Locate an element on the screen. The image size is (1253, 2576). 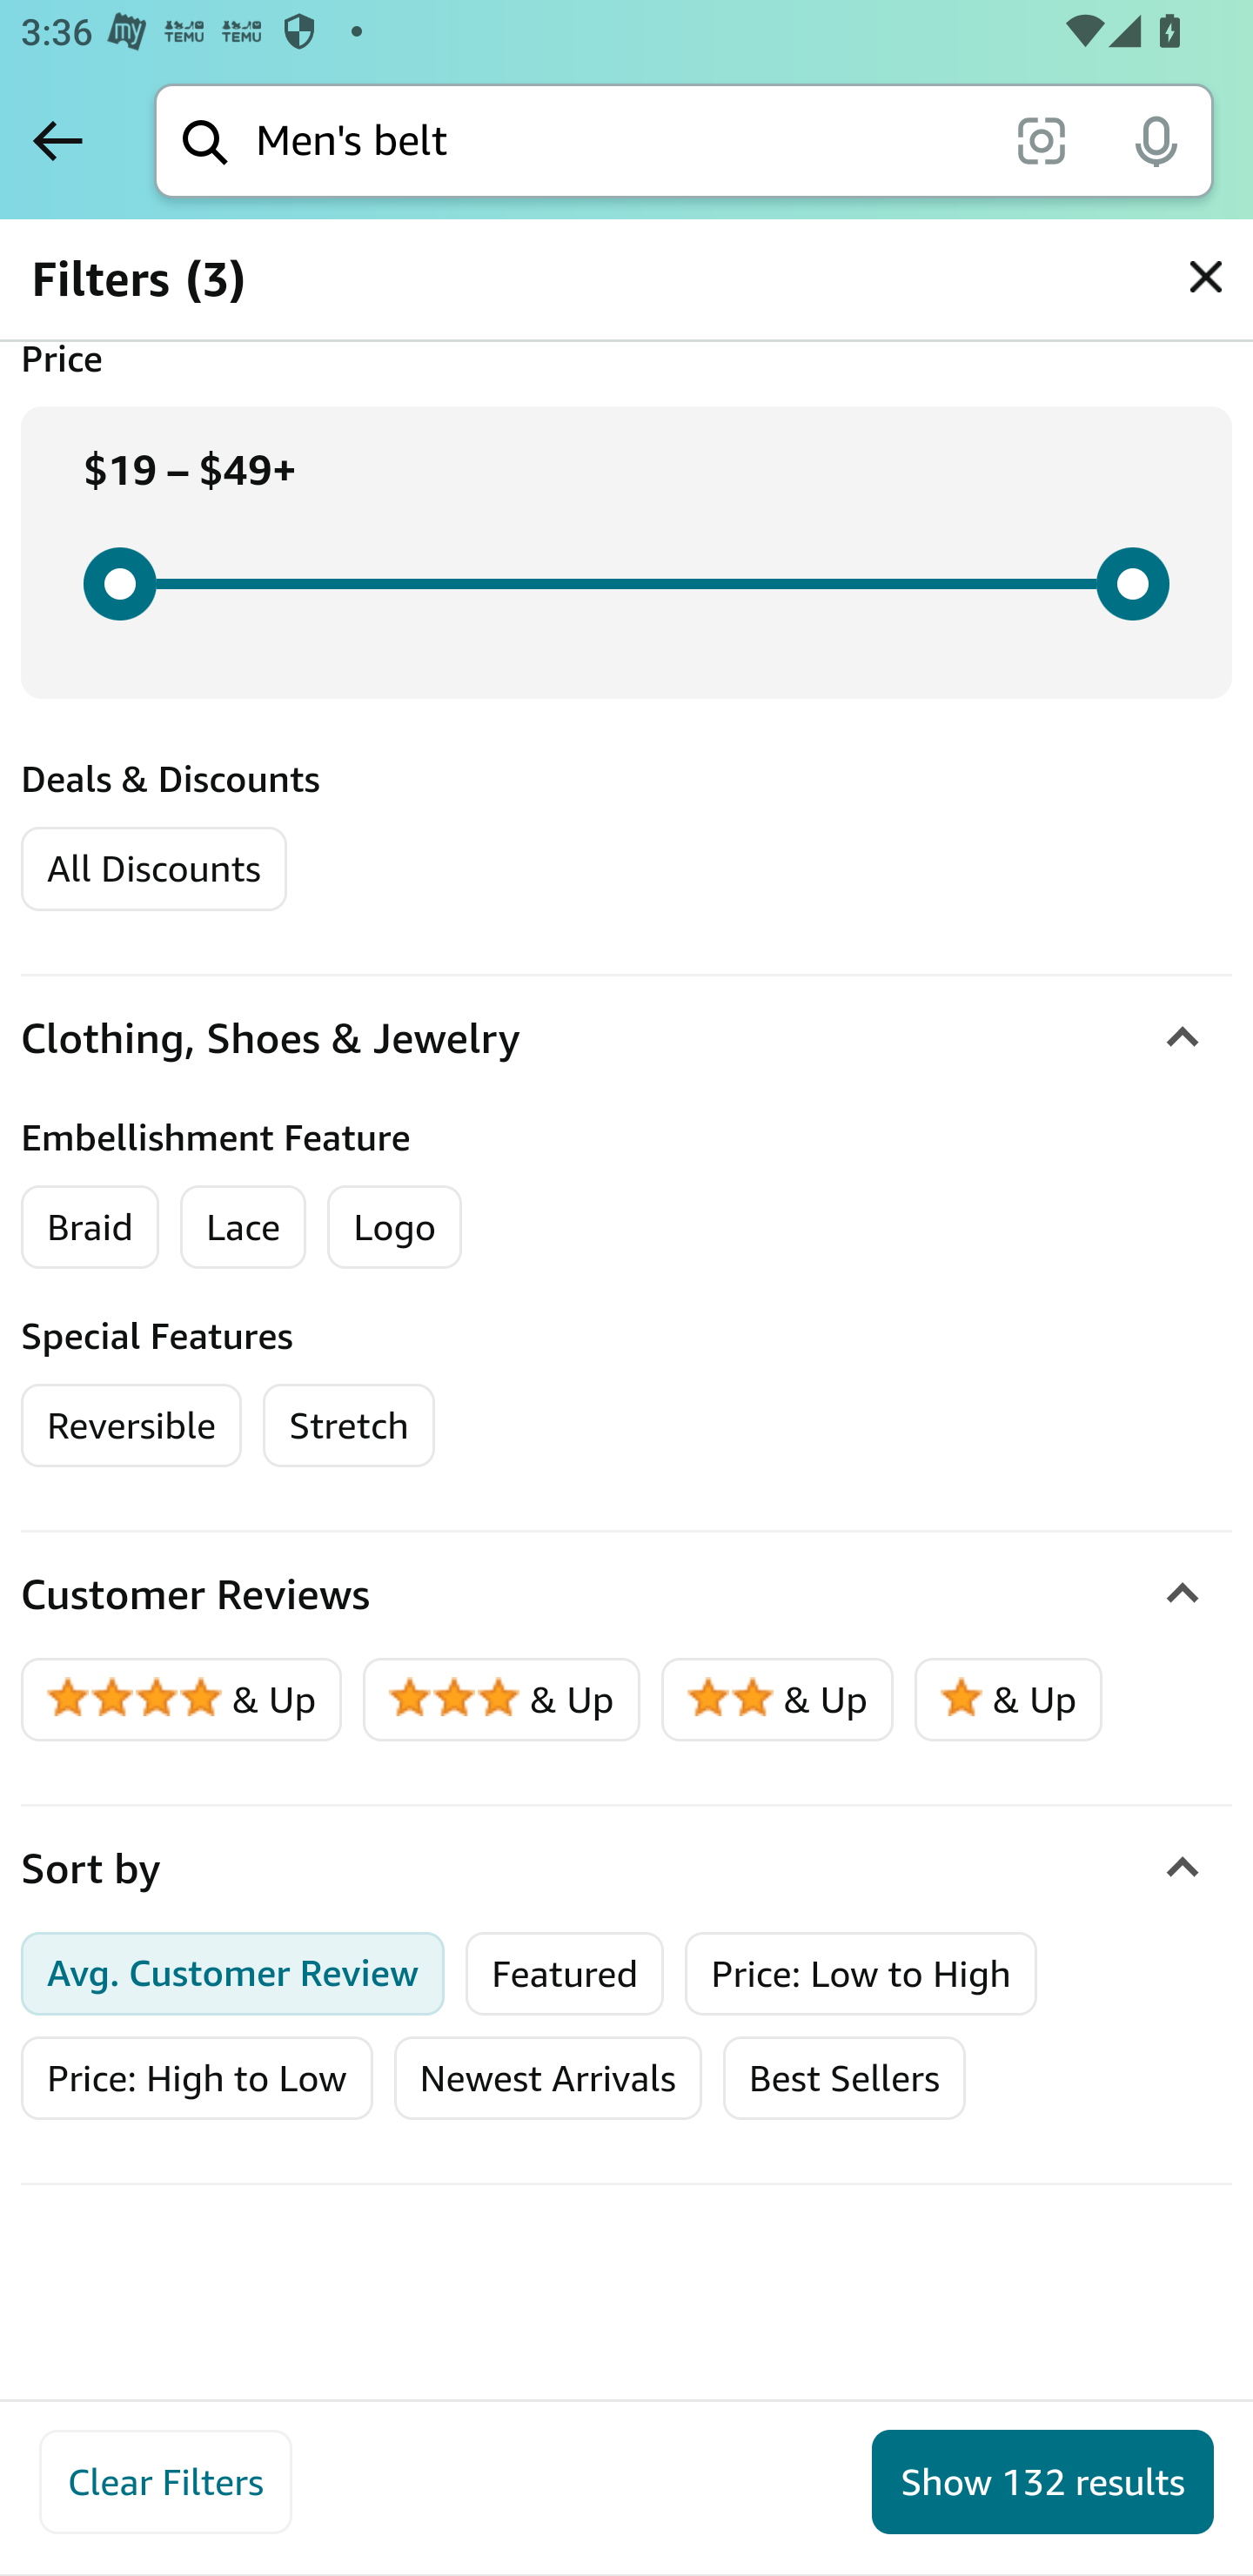
4 Stars & Up is located at coordinates (183, 1699).